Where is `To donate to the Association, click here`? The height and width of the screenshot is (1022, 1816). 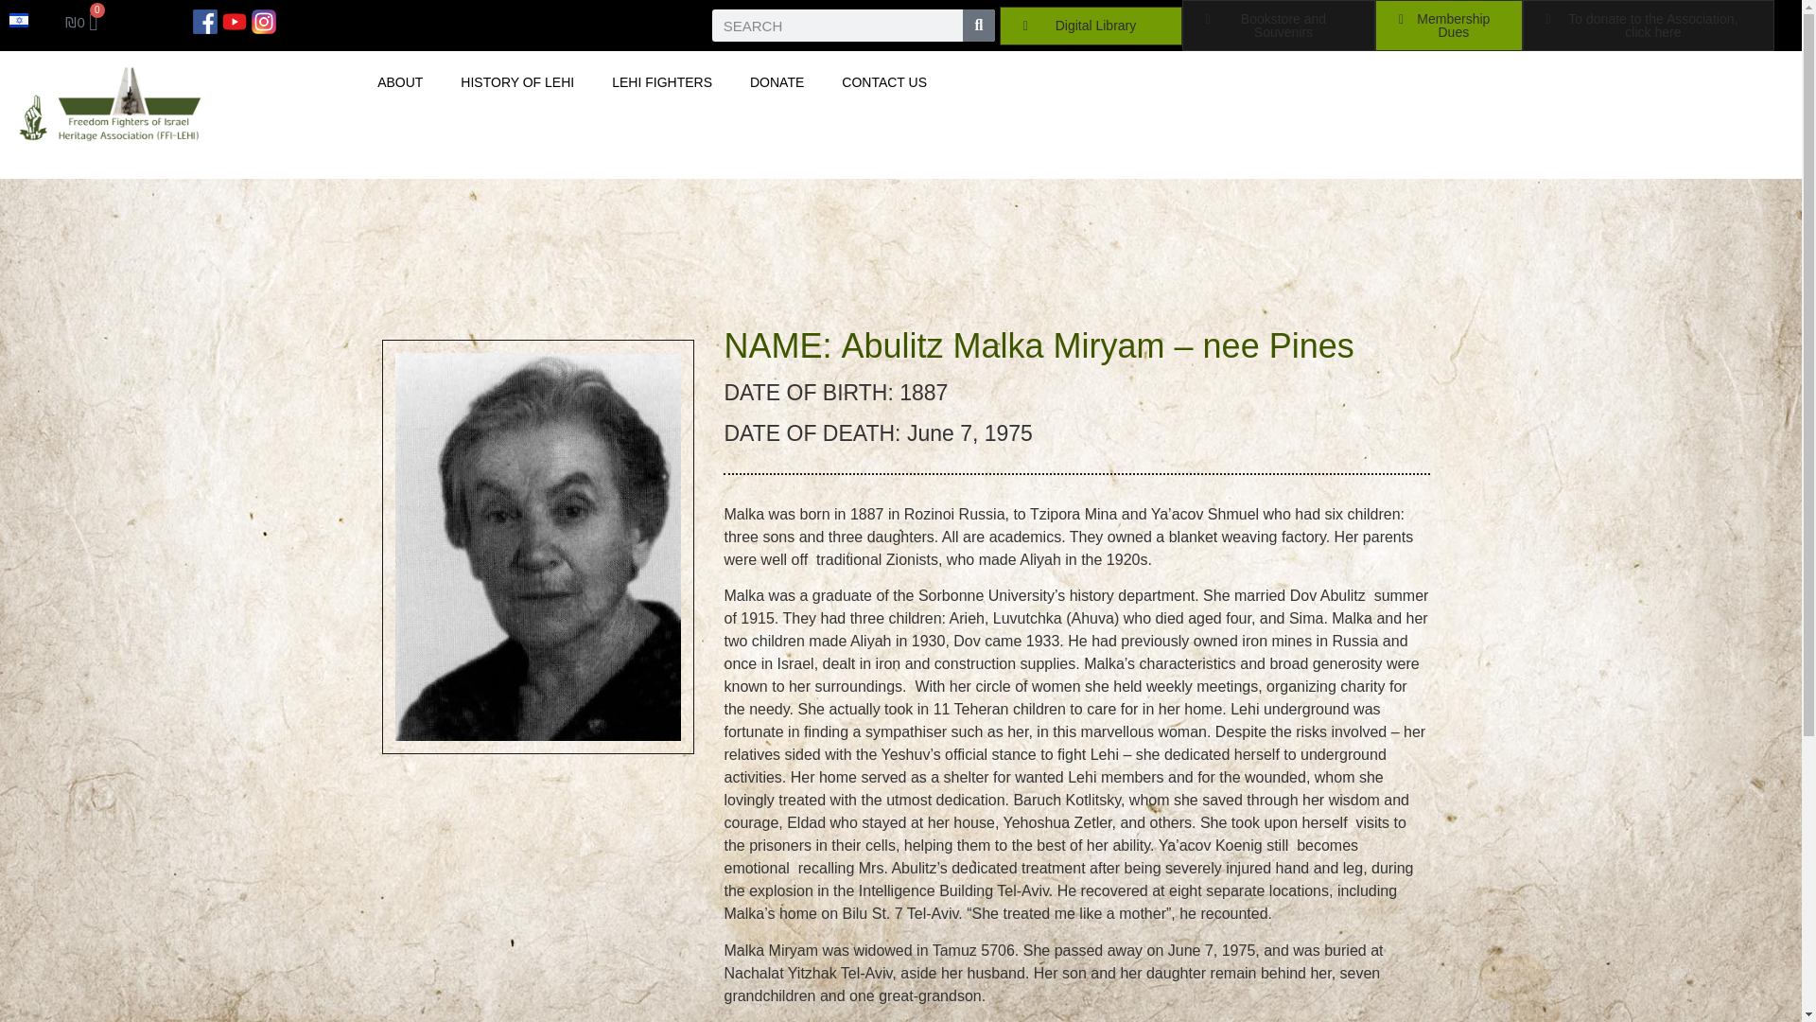
To donate to the Association, click here is located at coordinates (1650, 26).